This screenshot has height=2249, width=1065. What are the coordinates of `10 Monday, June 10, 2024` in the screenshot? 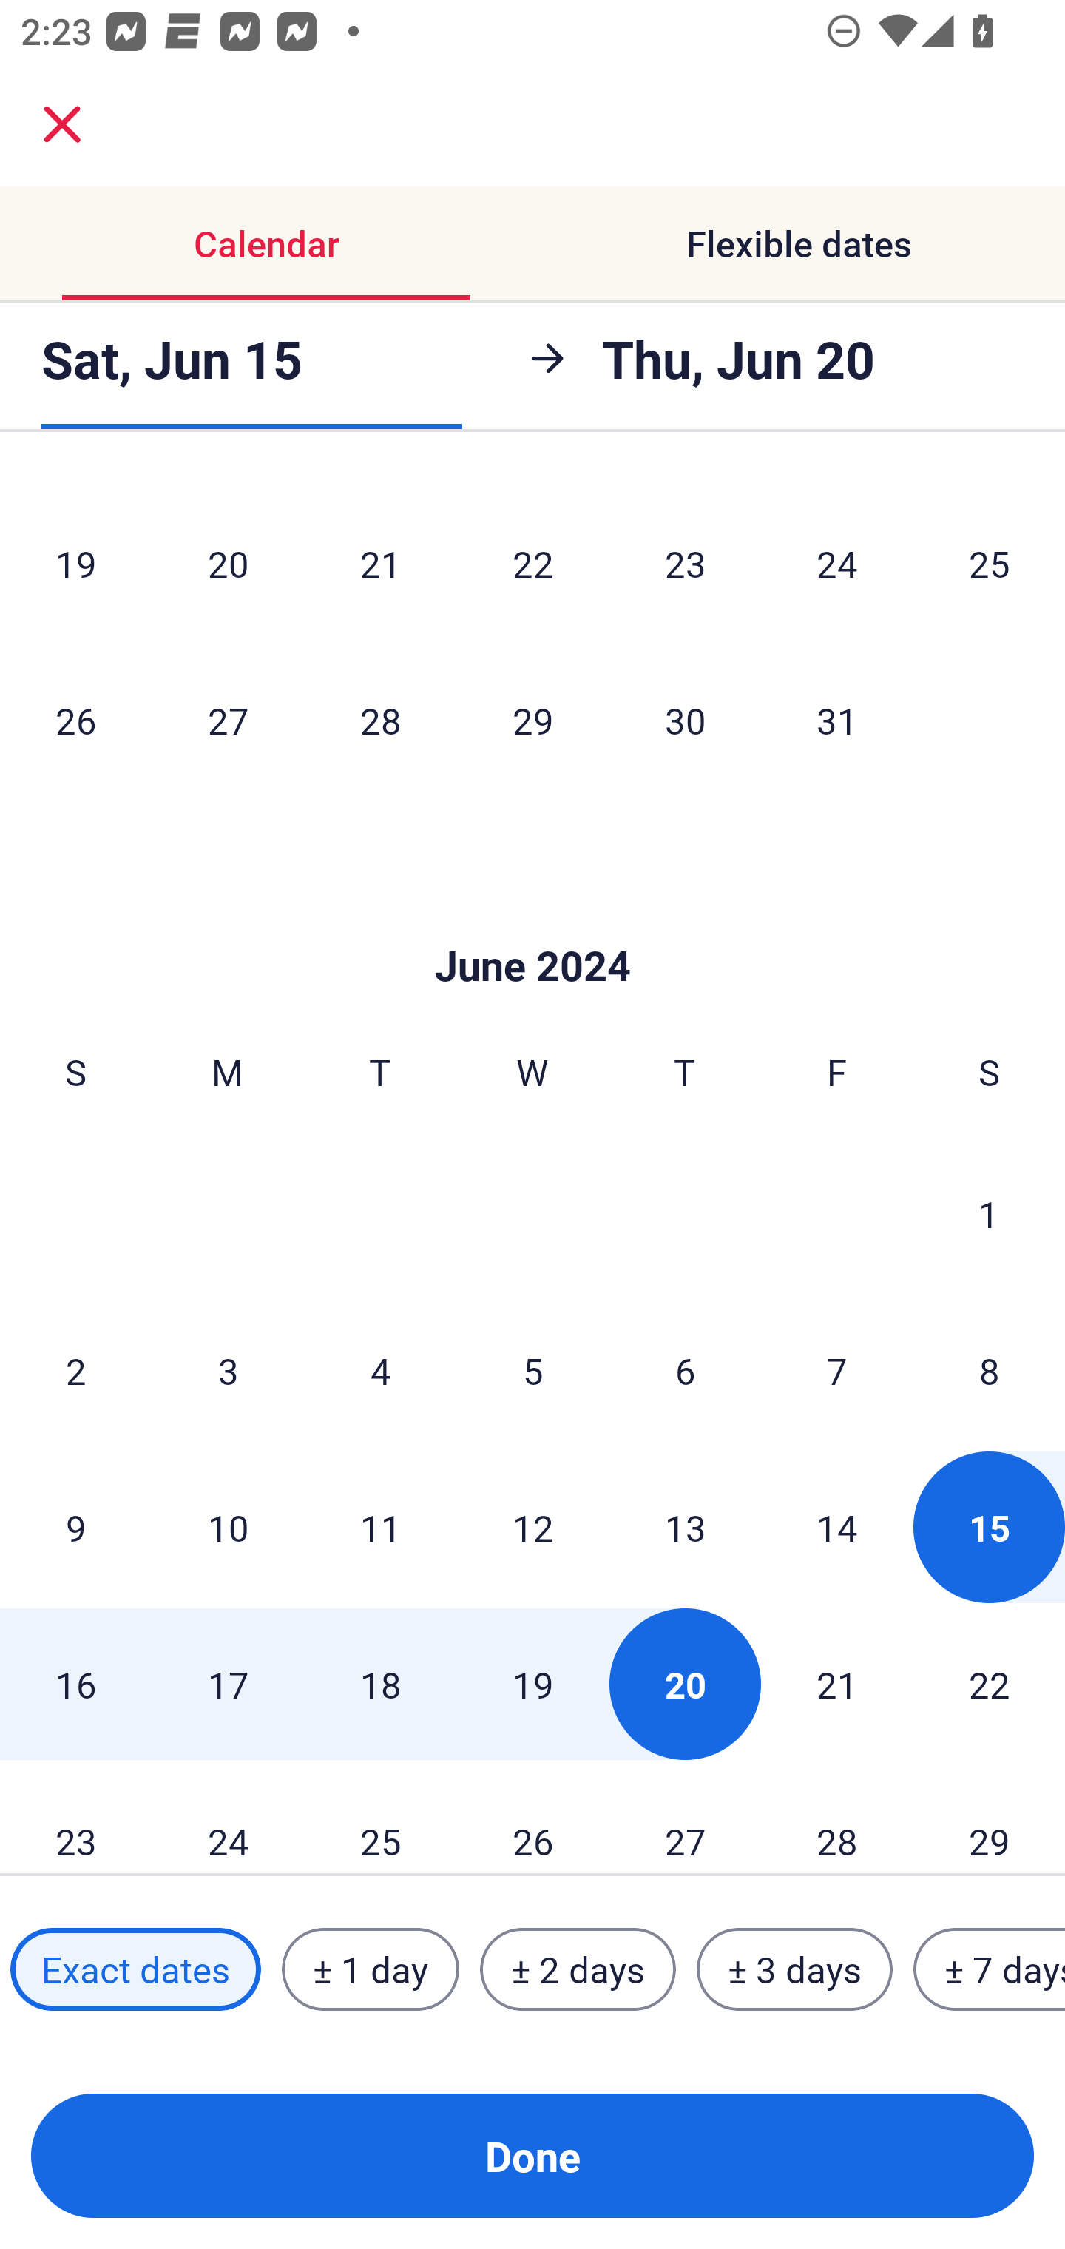 It's located at (228, 1527).